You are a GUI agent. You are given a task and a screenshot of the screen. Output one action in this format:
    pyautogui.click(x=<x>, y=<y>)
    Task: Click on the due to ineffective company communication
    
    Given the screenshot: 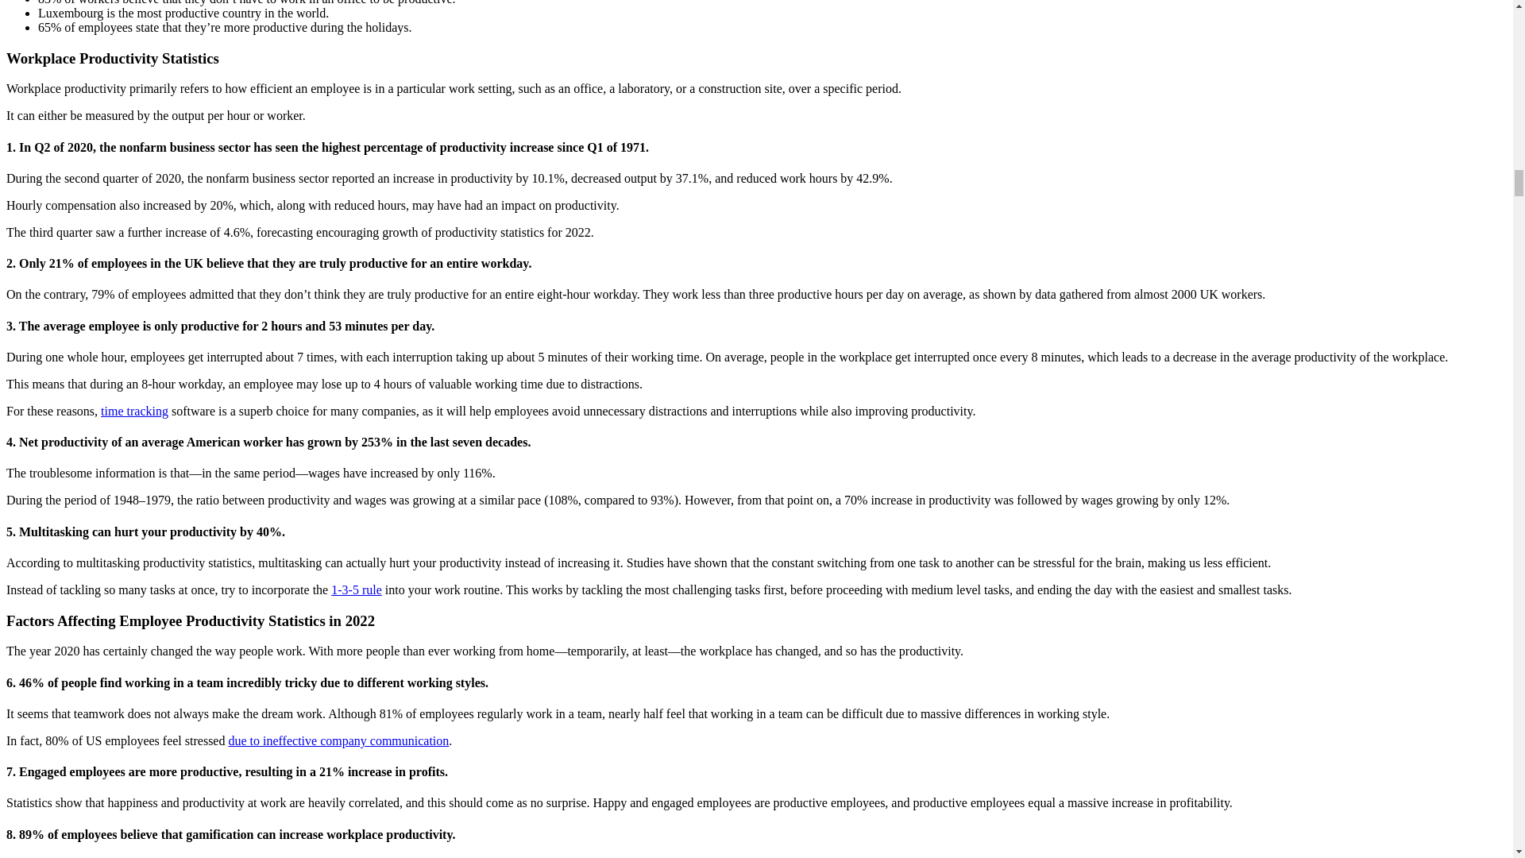 What is the action you would take?
    pyautogui.click(x=338, y=740)
    